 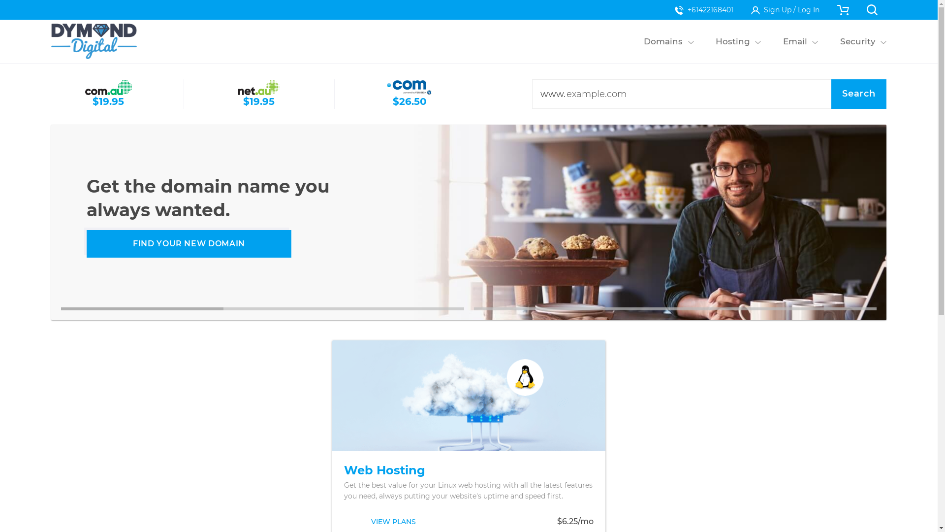 What do you see at coordinates (663, 41) in the screenshot?
I see `Domains` at bounding box center [663, 41].